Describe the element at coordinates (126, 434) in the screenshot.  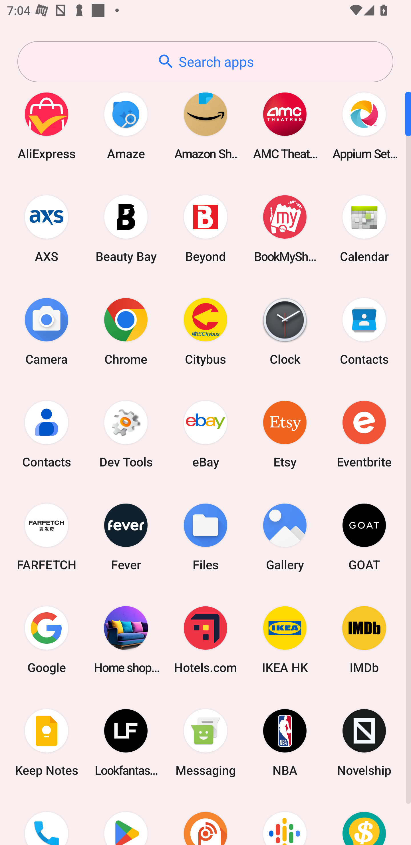
I see `Dev Tools` at that location.